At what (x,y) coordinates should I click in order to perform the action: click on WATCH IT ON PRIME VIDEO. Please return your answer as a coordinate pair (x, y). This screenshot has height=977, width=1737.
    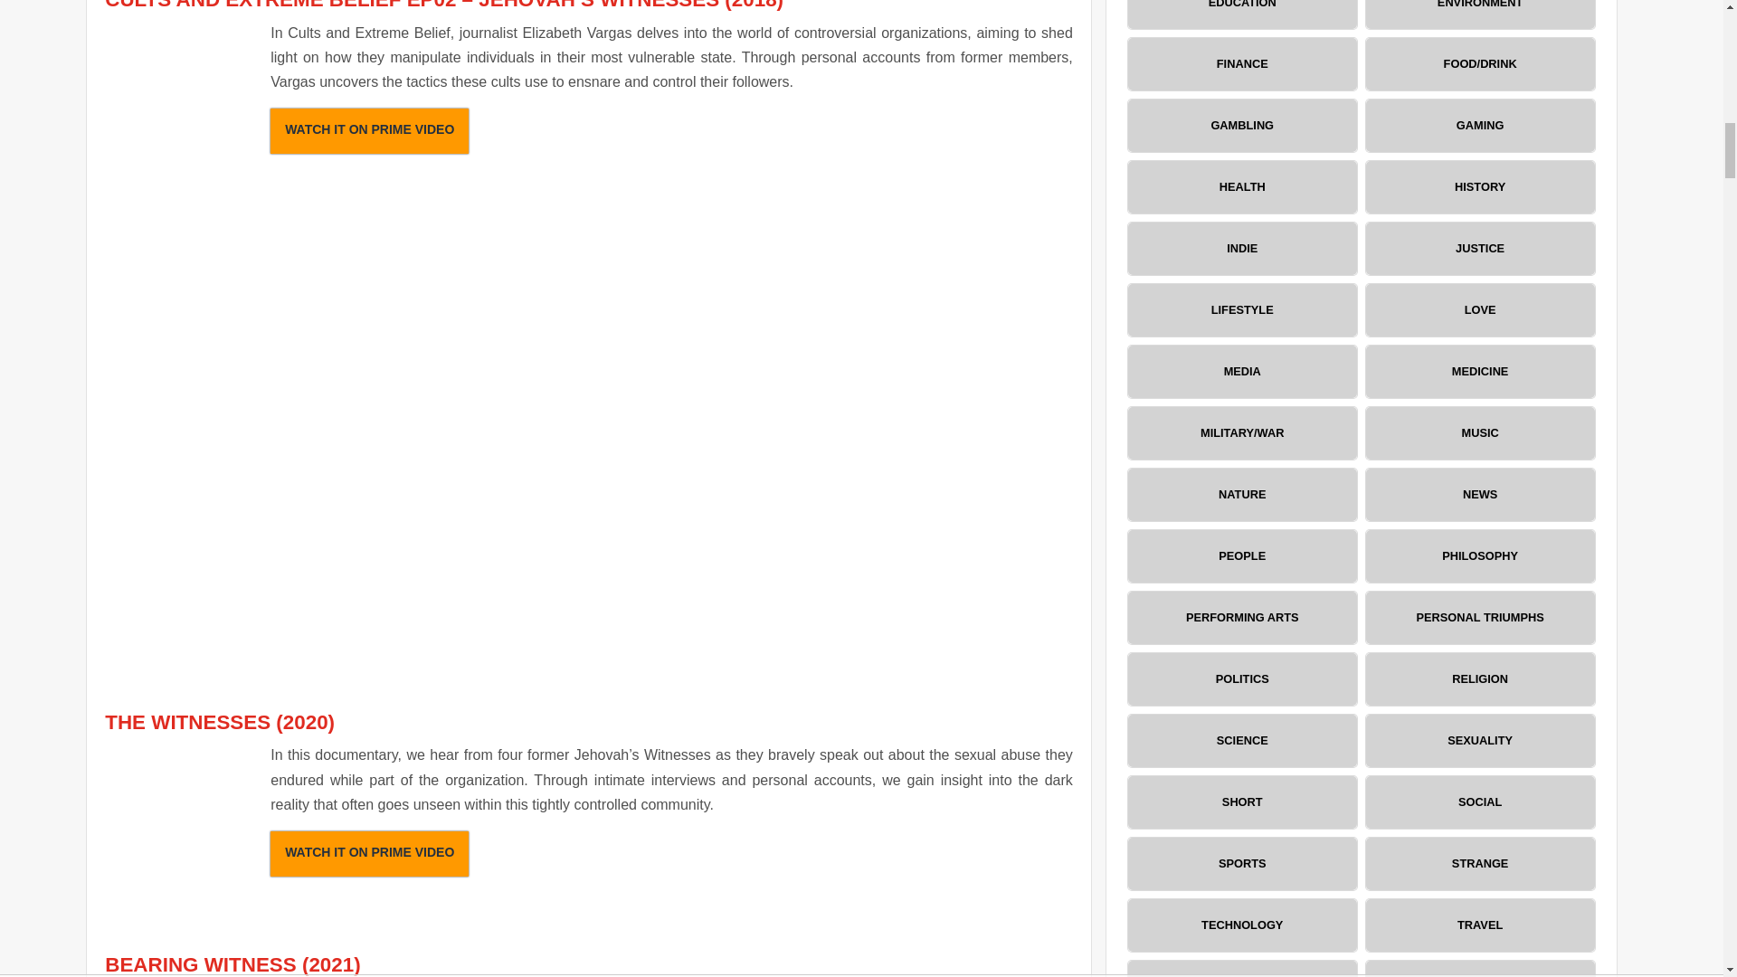
    Looking at the image, I should click on (369, 130).